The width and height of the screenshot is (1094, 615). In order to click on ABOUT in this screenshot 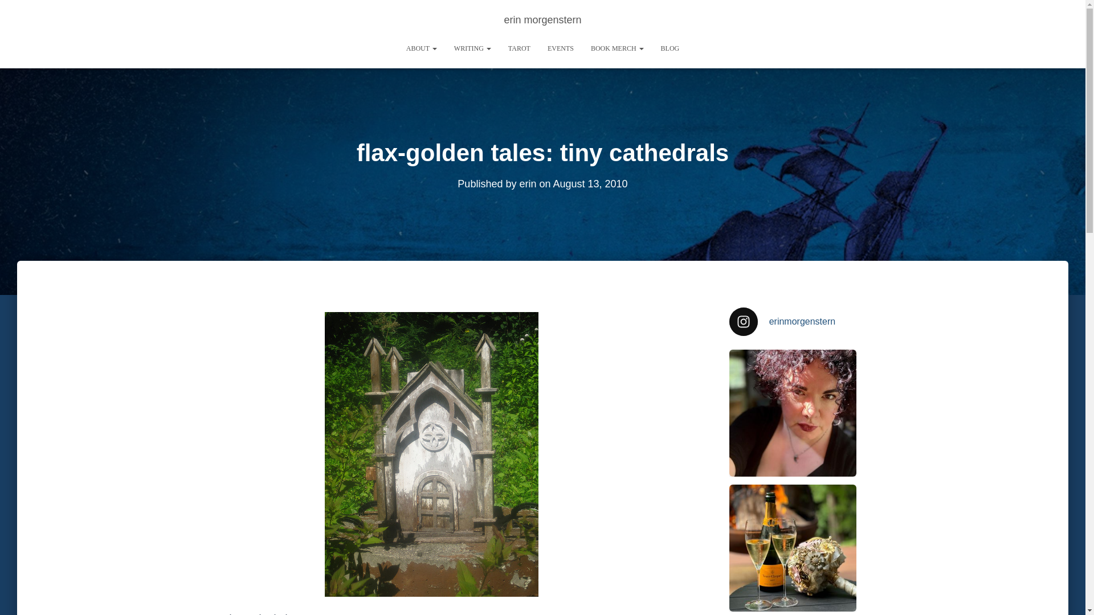, I will do `click(422, 48)`.